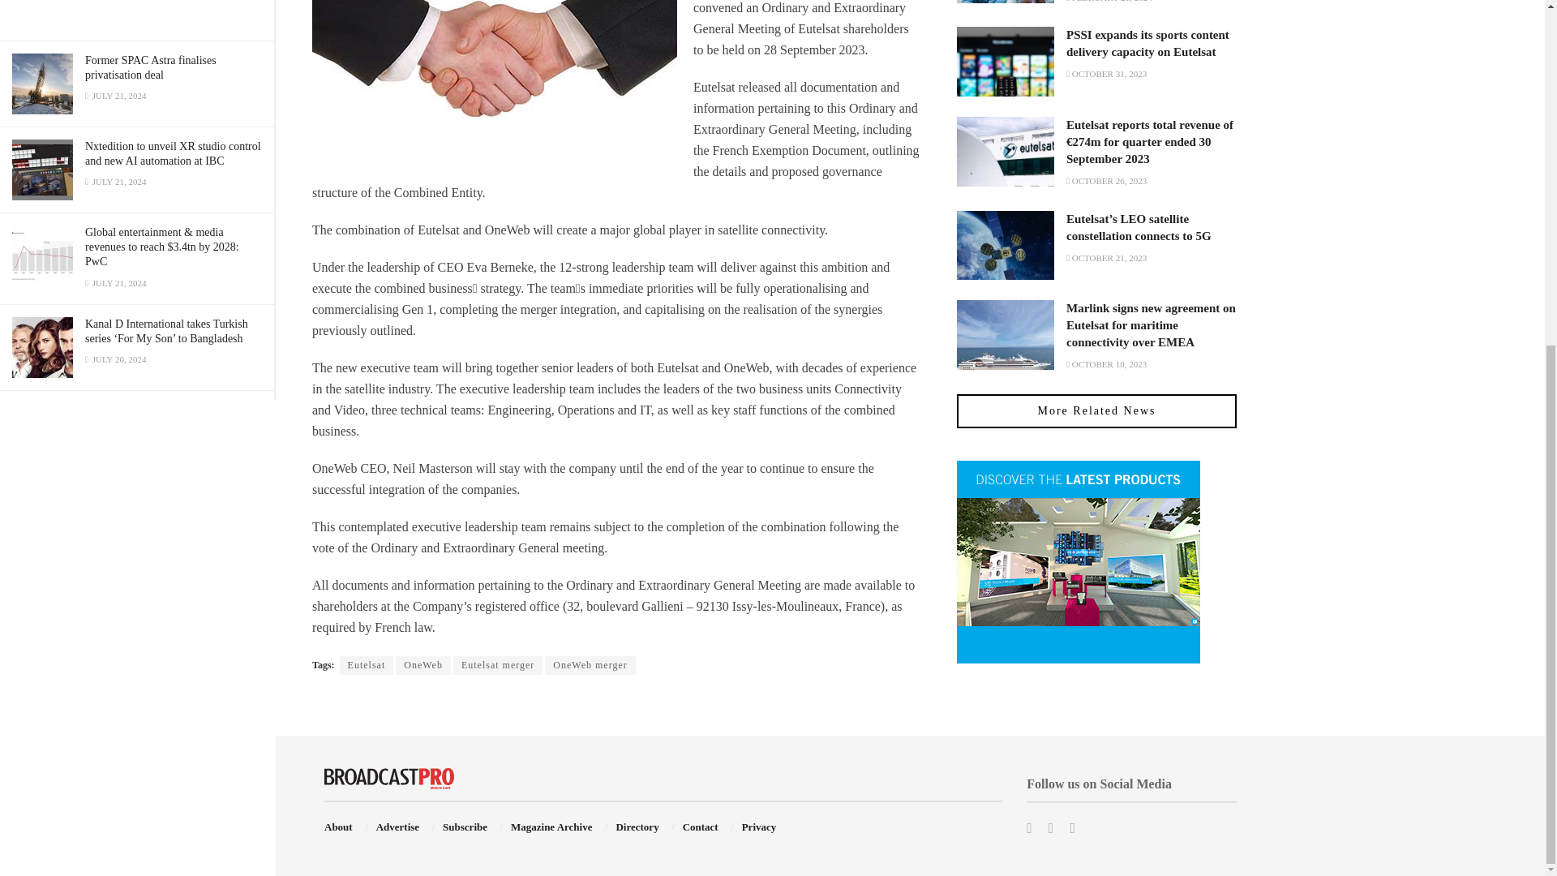 This screenshot has height=876, width=1557. What do you see at coordinates (151, 67) in the screenshot?
I see `Former SPAC Astra finalises privatisation deal` at bounding box center [151, 67].